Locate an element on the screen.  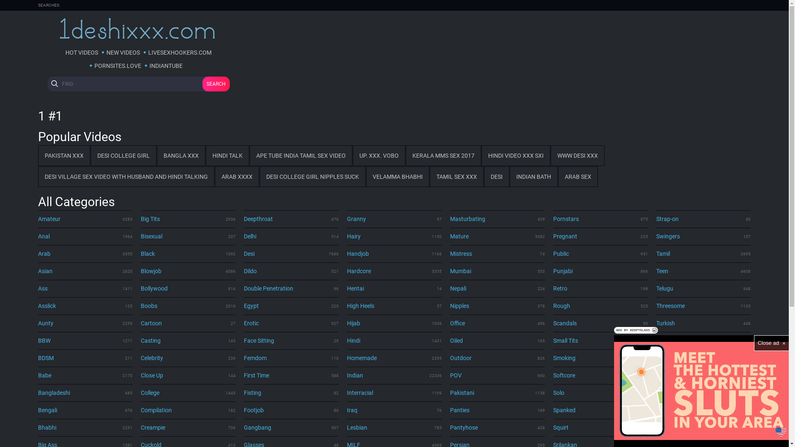
Outdoor
826 is located at coordinates (498, 358).